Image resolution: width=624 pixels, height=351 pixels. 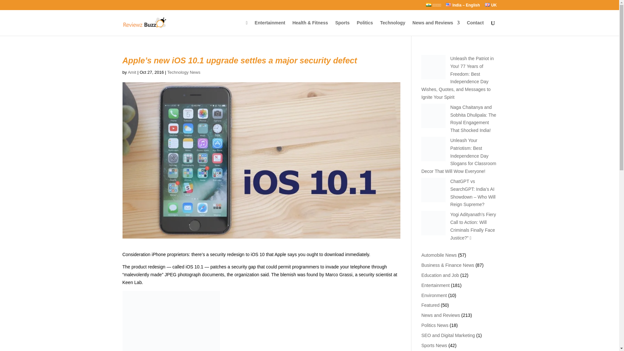 I want to click on Sports News, so click(x=434, y=345).